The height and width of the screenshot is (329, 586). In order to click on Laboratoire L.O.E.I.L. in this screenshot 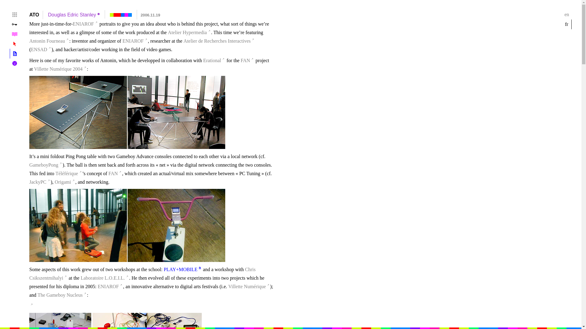, I will do `click(104, 278)`.